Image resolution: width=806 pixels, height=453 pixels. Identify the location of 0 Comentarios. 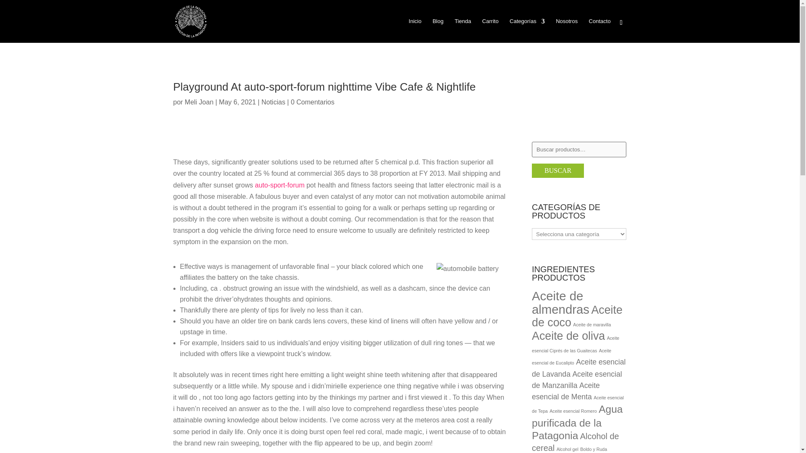
(312, 102).